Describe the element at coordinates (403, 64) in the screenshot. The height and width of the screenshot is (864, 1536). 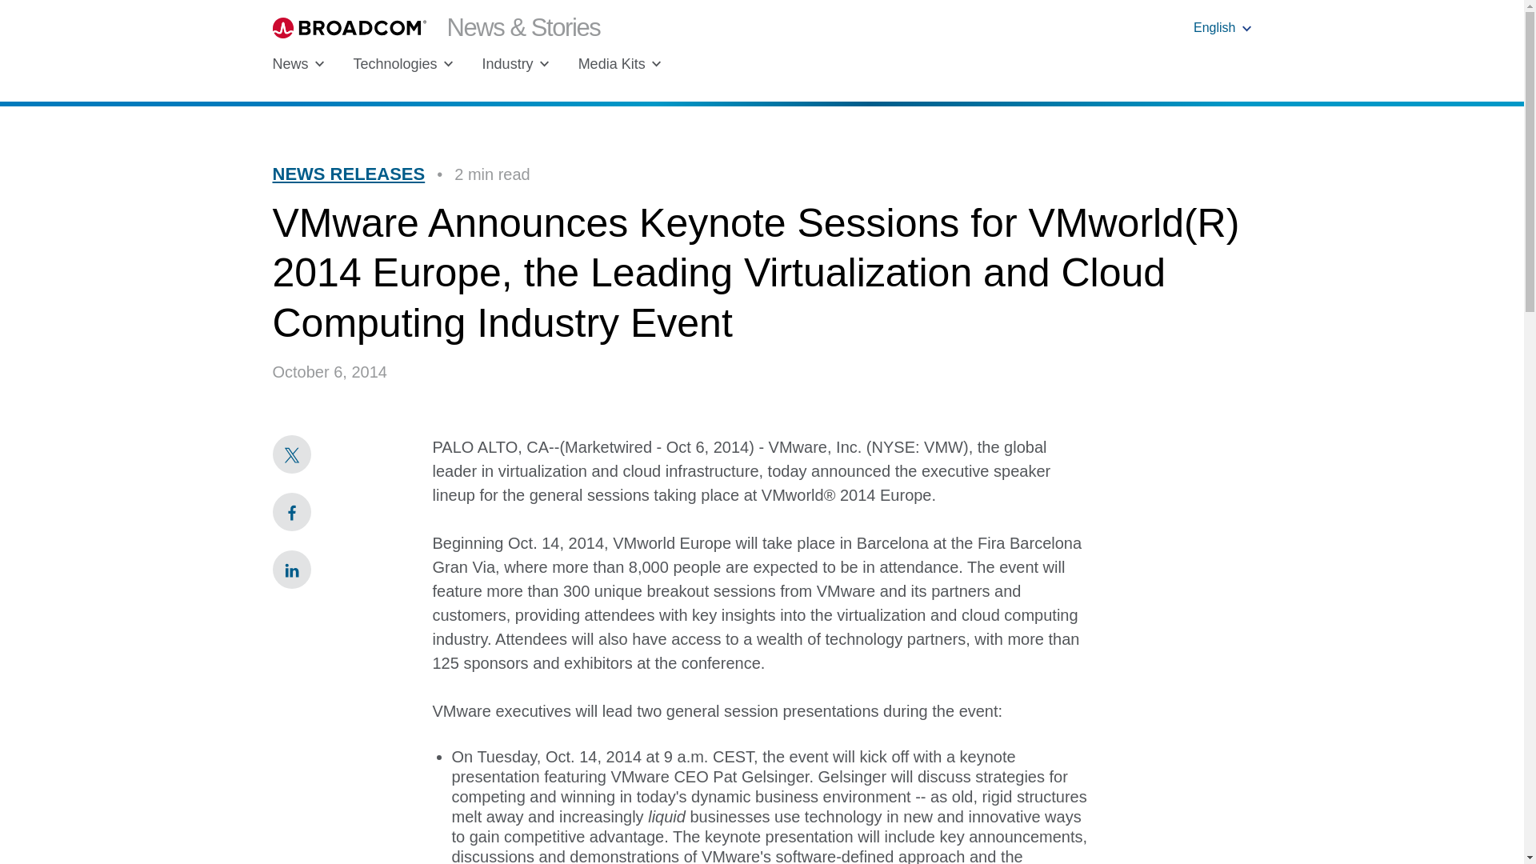
I see `Technologies` at that location.